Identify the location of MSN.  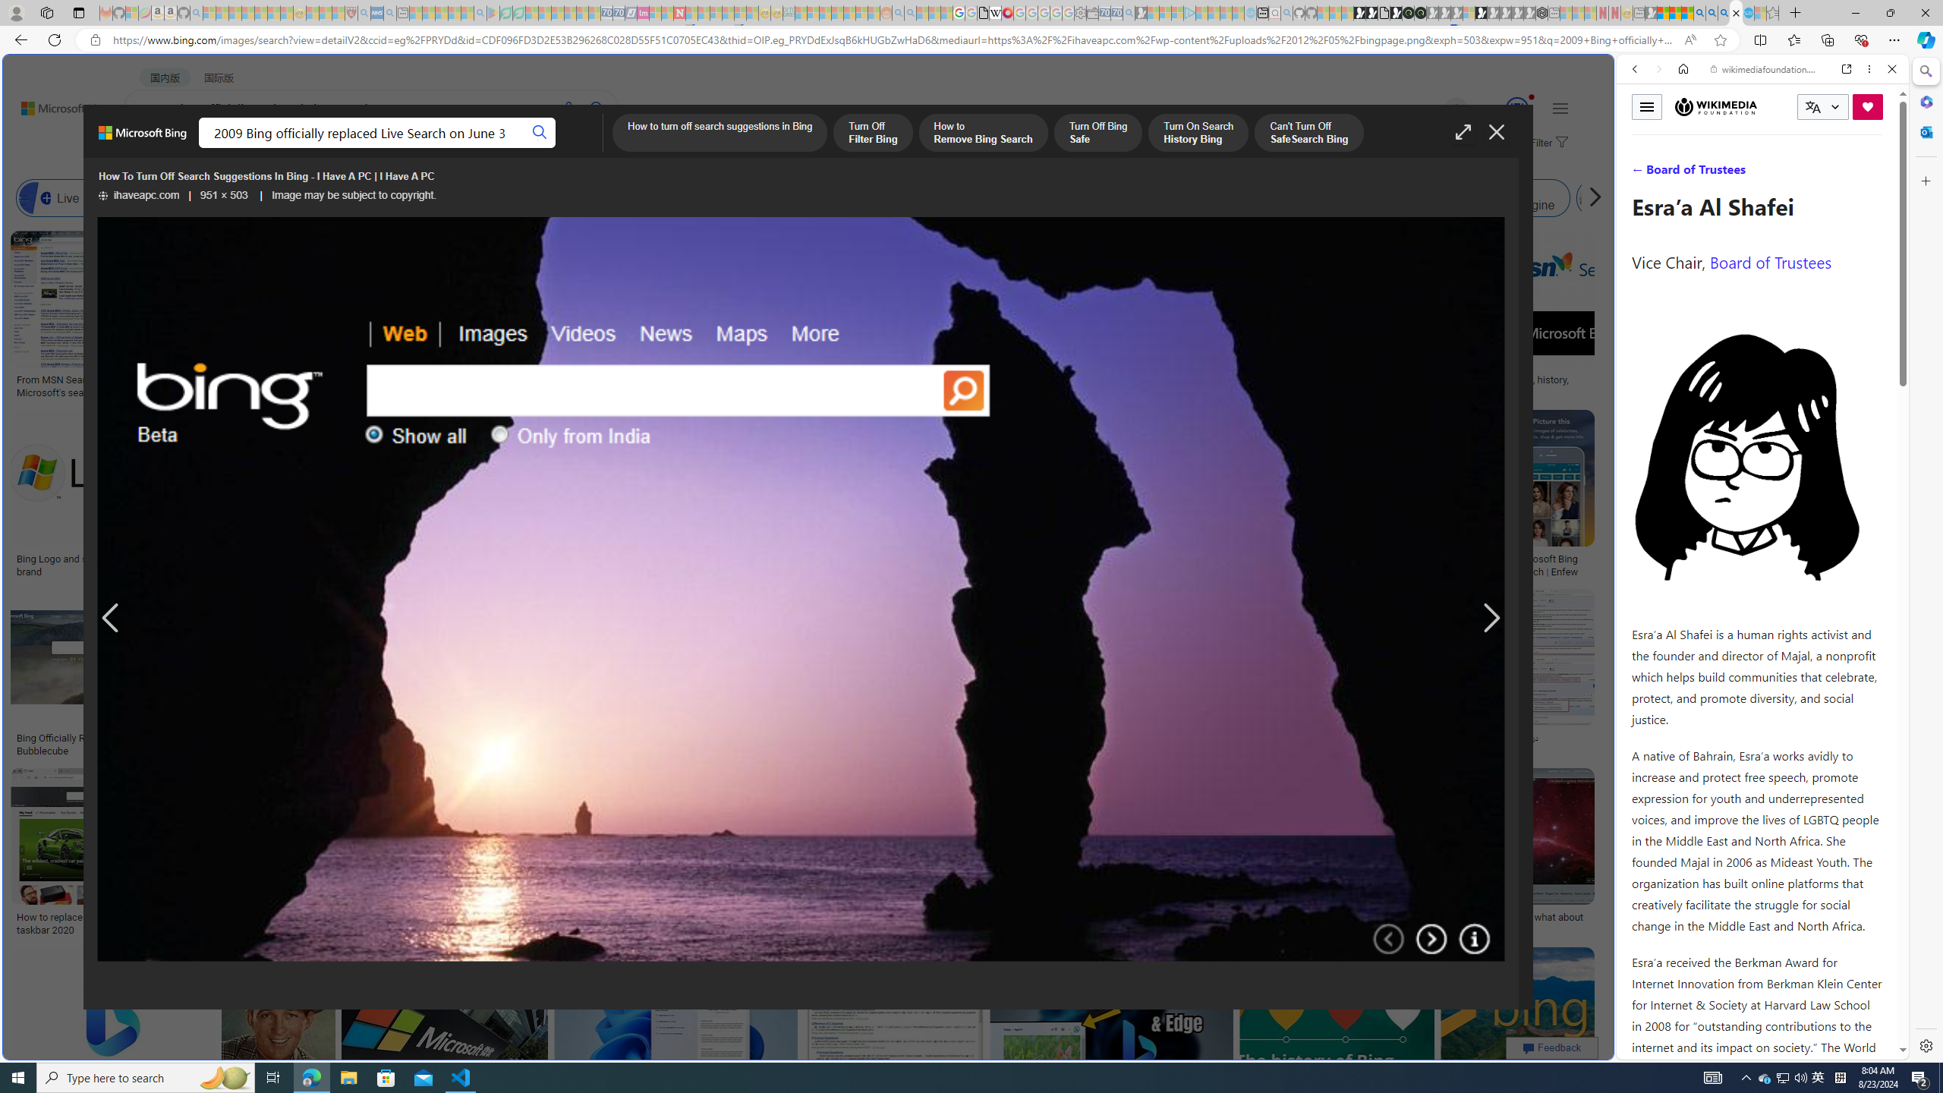
(1492, 717).